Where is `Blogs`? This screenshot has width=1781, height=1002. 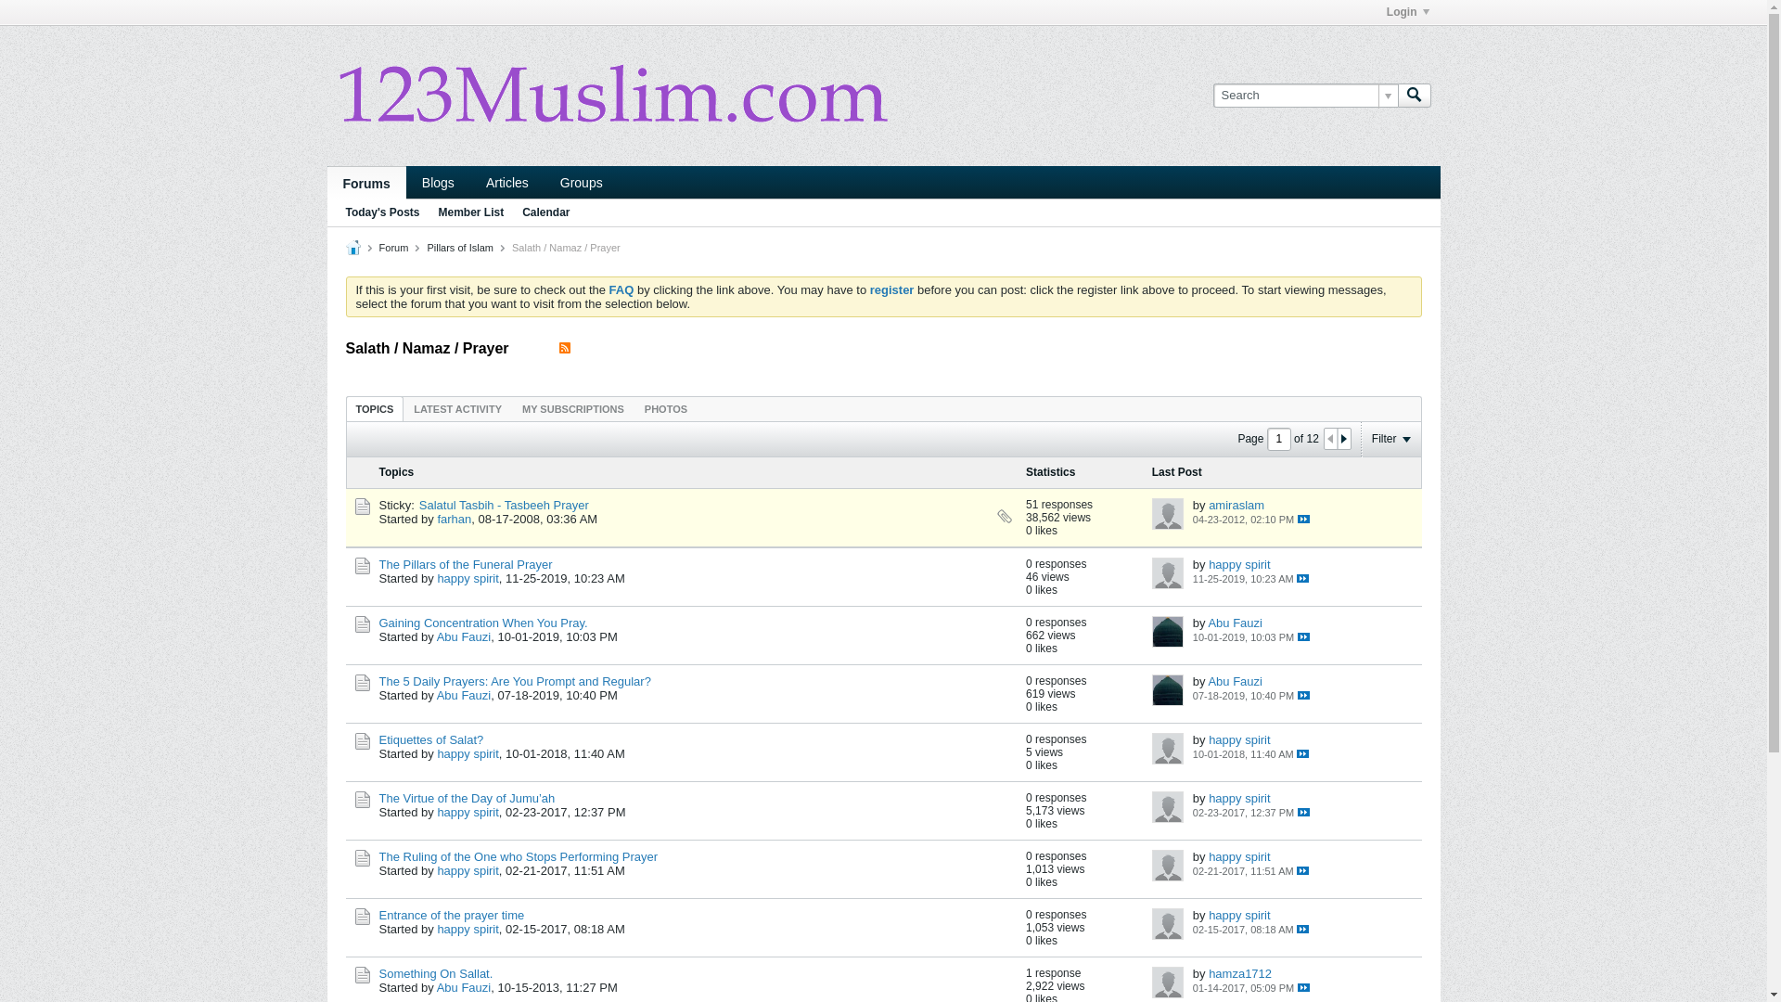
Blogs is located at coordinates (438, 182).